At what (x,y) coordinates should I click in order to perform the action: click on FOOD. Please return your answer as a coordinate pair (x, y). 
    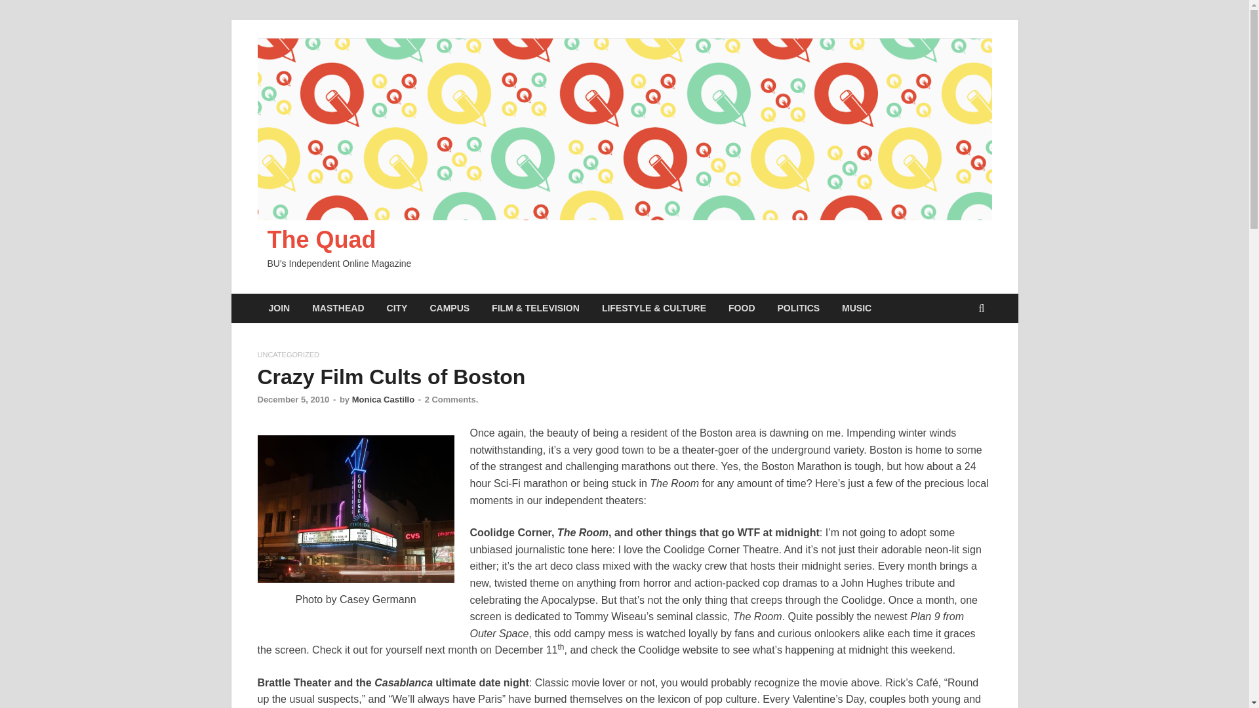
    Looking at the image, I should click on (741, 308).